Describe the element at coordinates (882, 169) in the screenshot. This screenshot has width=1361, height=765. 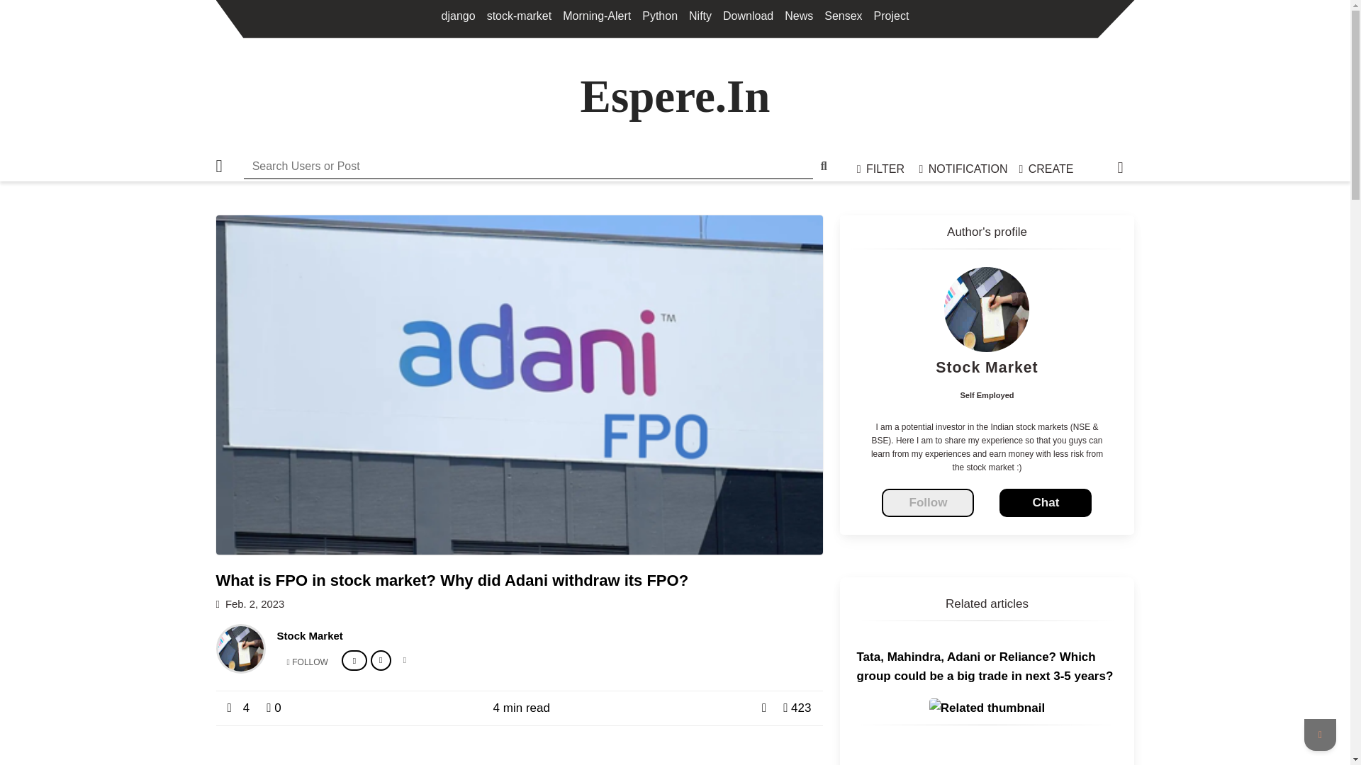
I see `FILTER` at that location.